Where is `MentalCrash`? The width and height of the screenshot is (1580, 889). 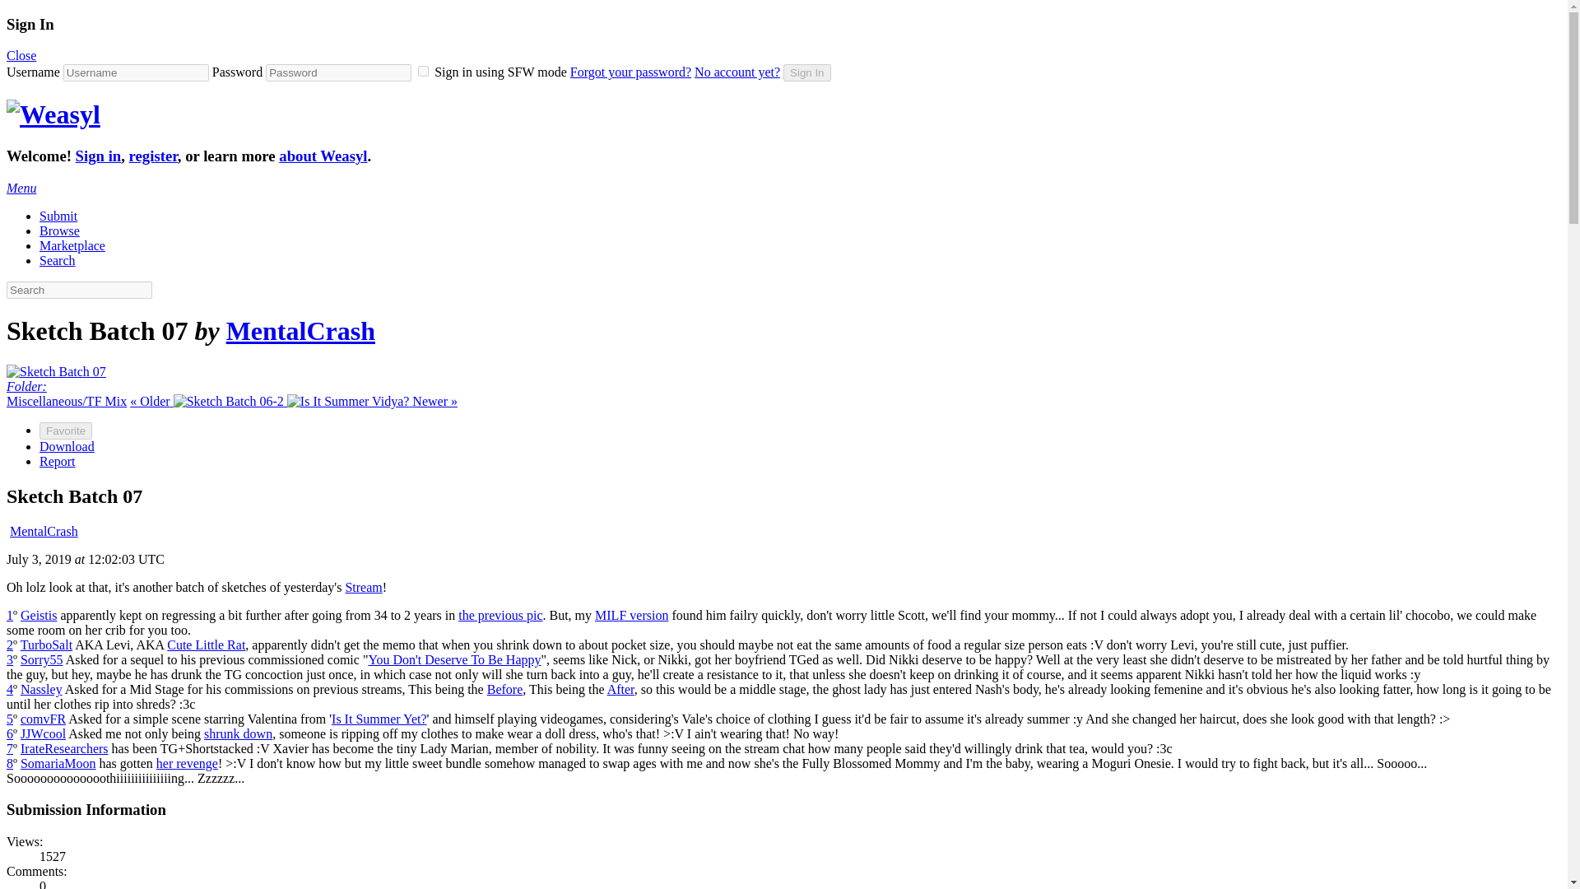
MentalCrash is located at coordinates (43, 532).